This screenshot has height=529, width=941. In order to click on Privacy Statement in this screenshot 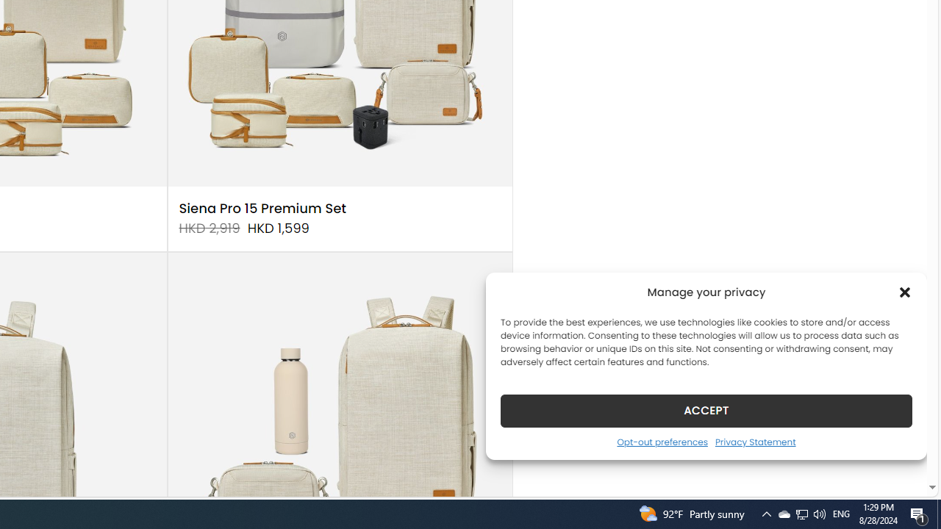, I will do `click(754, 442)`.